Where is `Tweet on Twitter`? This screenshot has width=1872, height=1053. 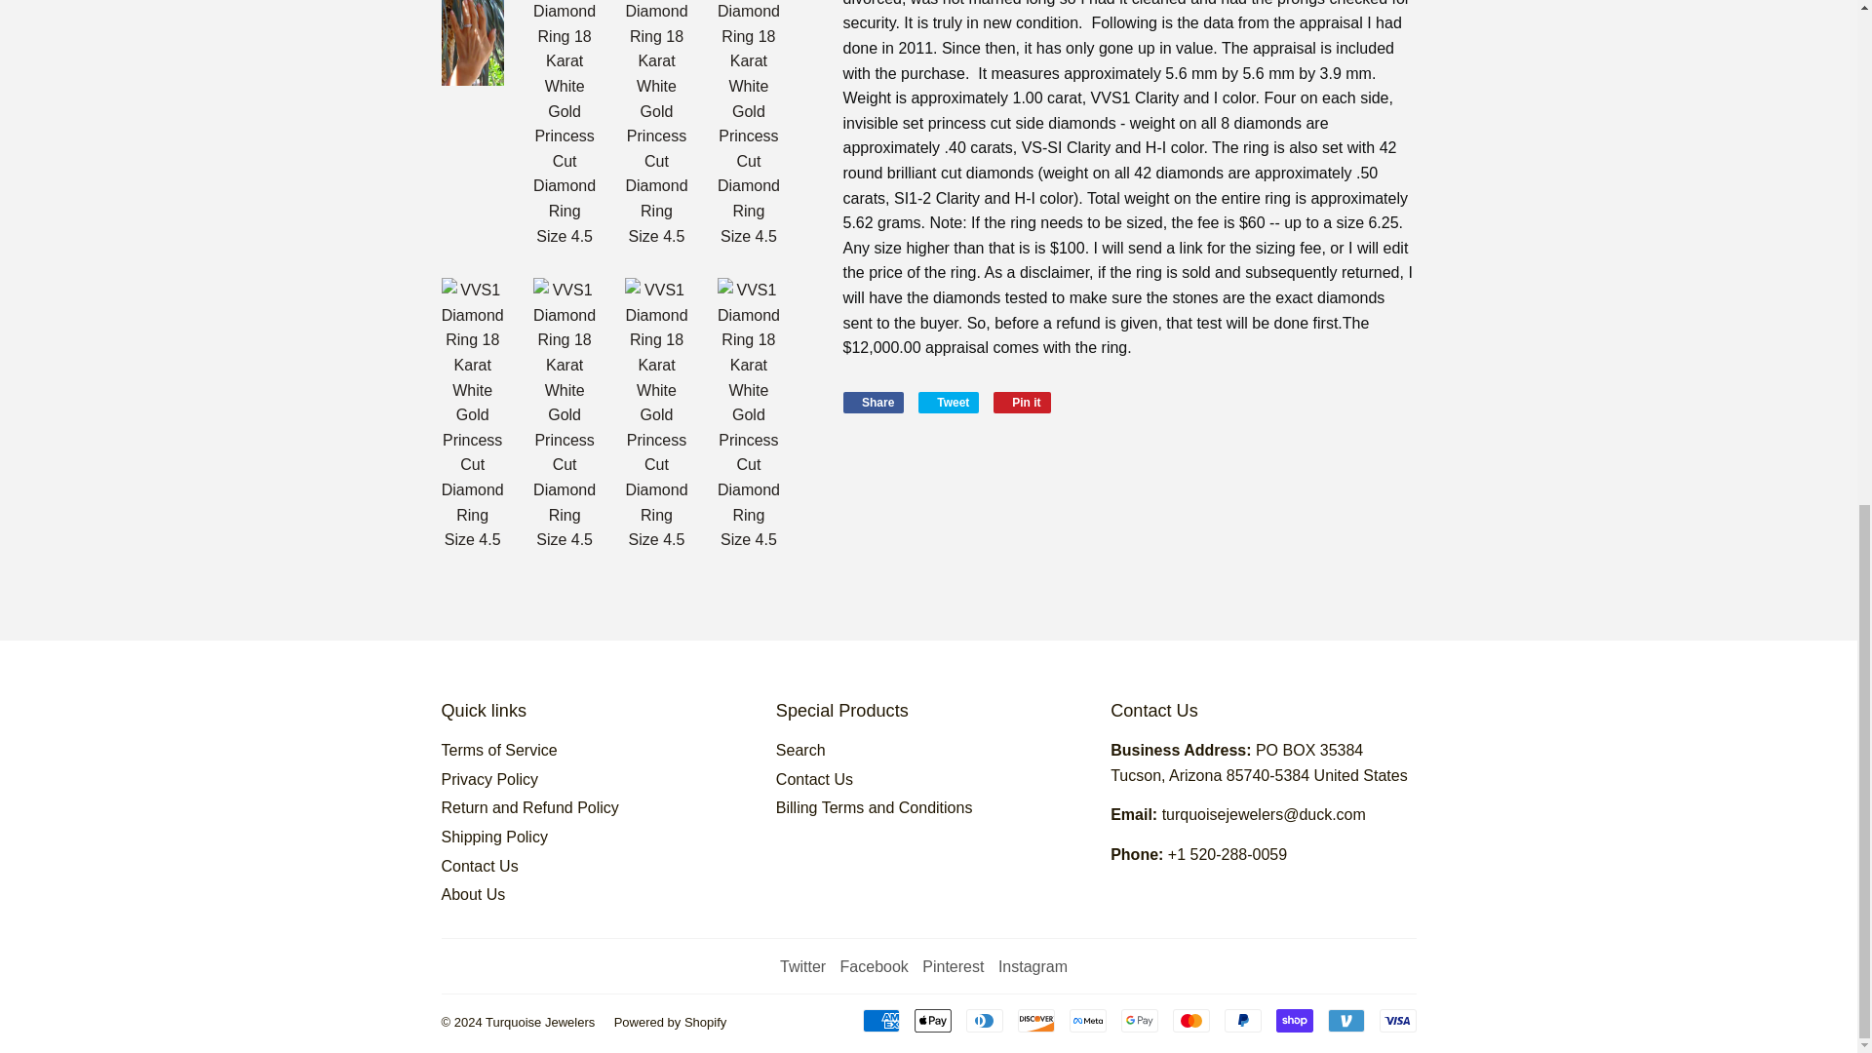
Tweet on Twitter is located at coordinates (949, 402).